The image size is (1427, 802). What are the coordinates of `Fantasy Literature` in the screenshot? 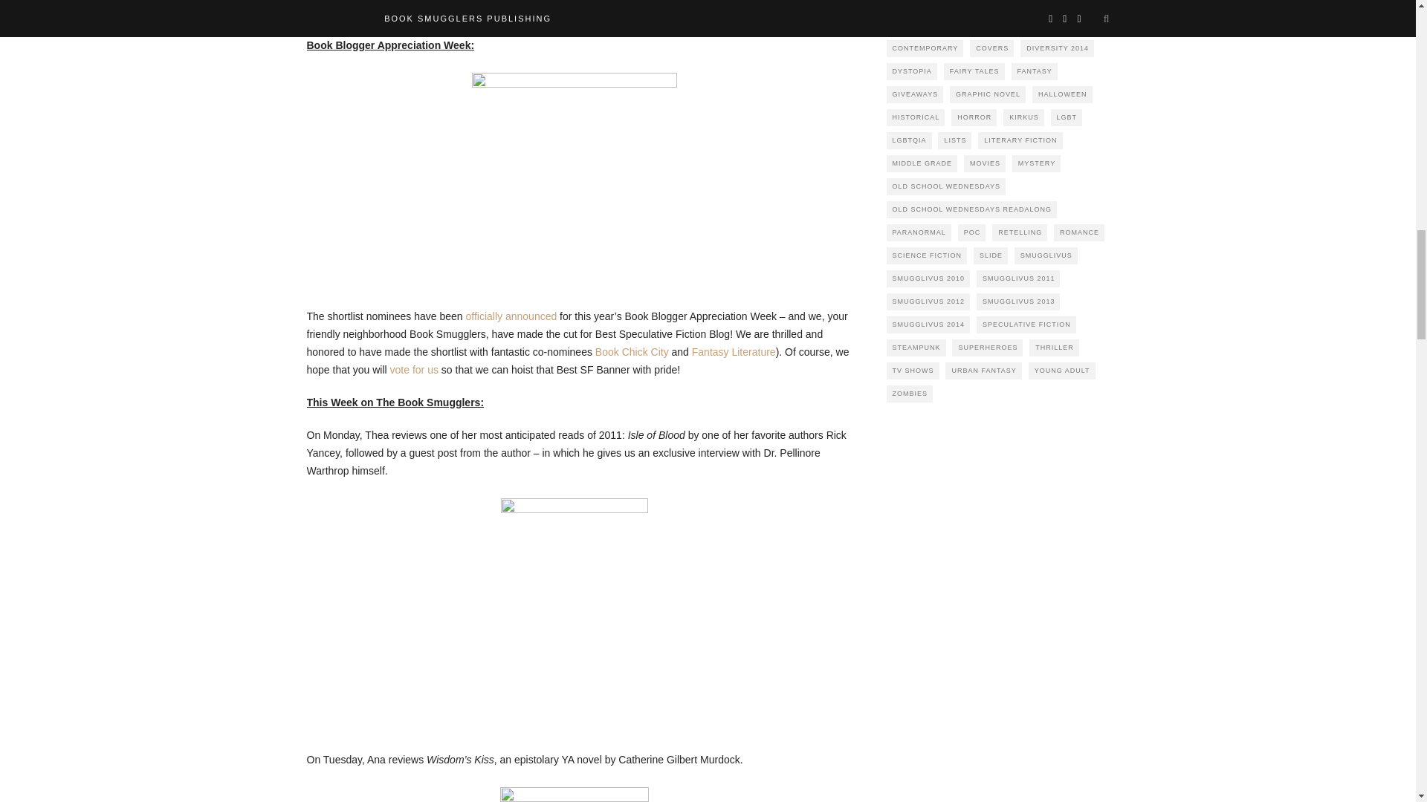 It's located at (734, 351).